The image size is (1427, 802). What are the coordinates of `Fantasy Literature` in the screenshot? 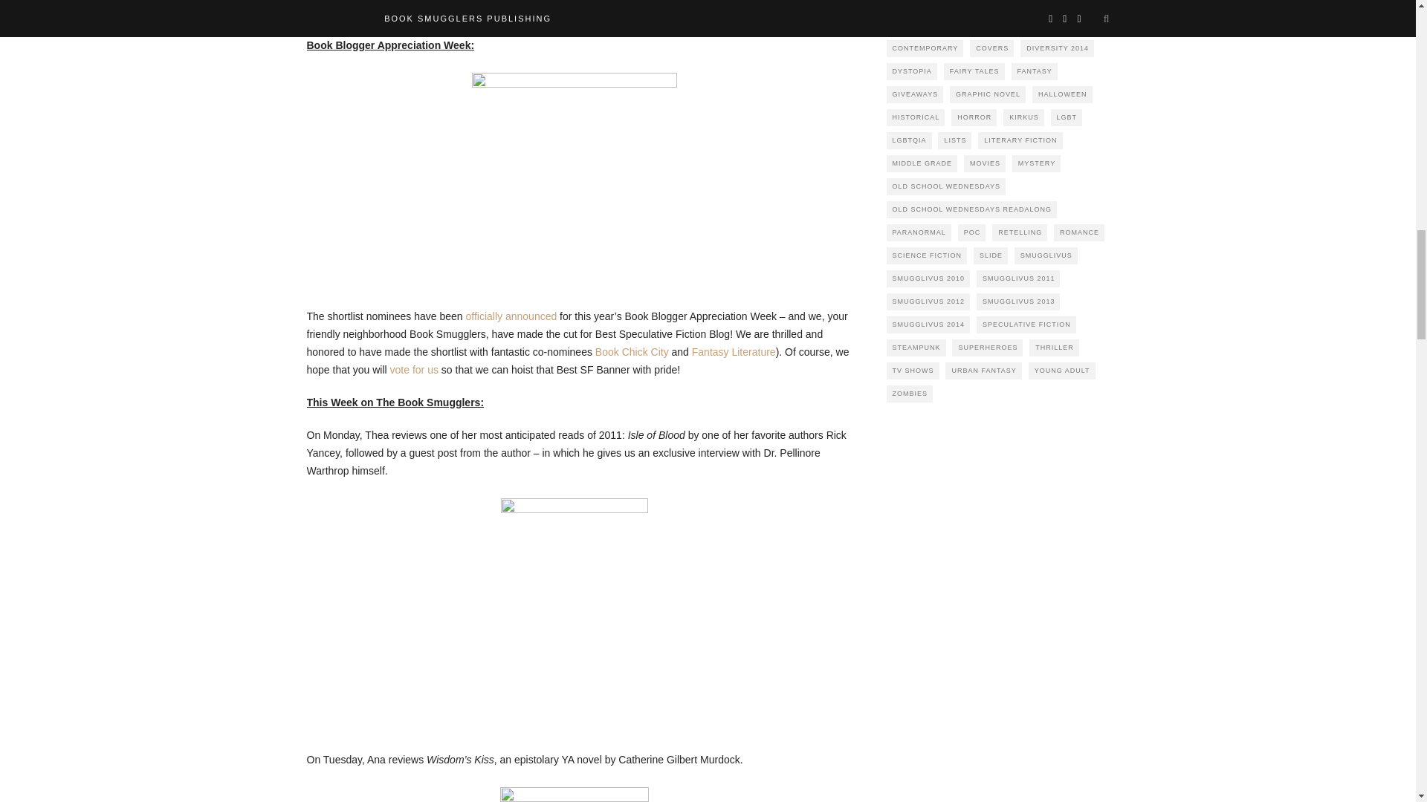 It's located at (734, 351).